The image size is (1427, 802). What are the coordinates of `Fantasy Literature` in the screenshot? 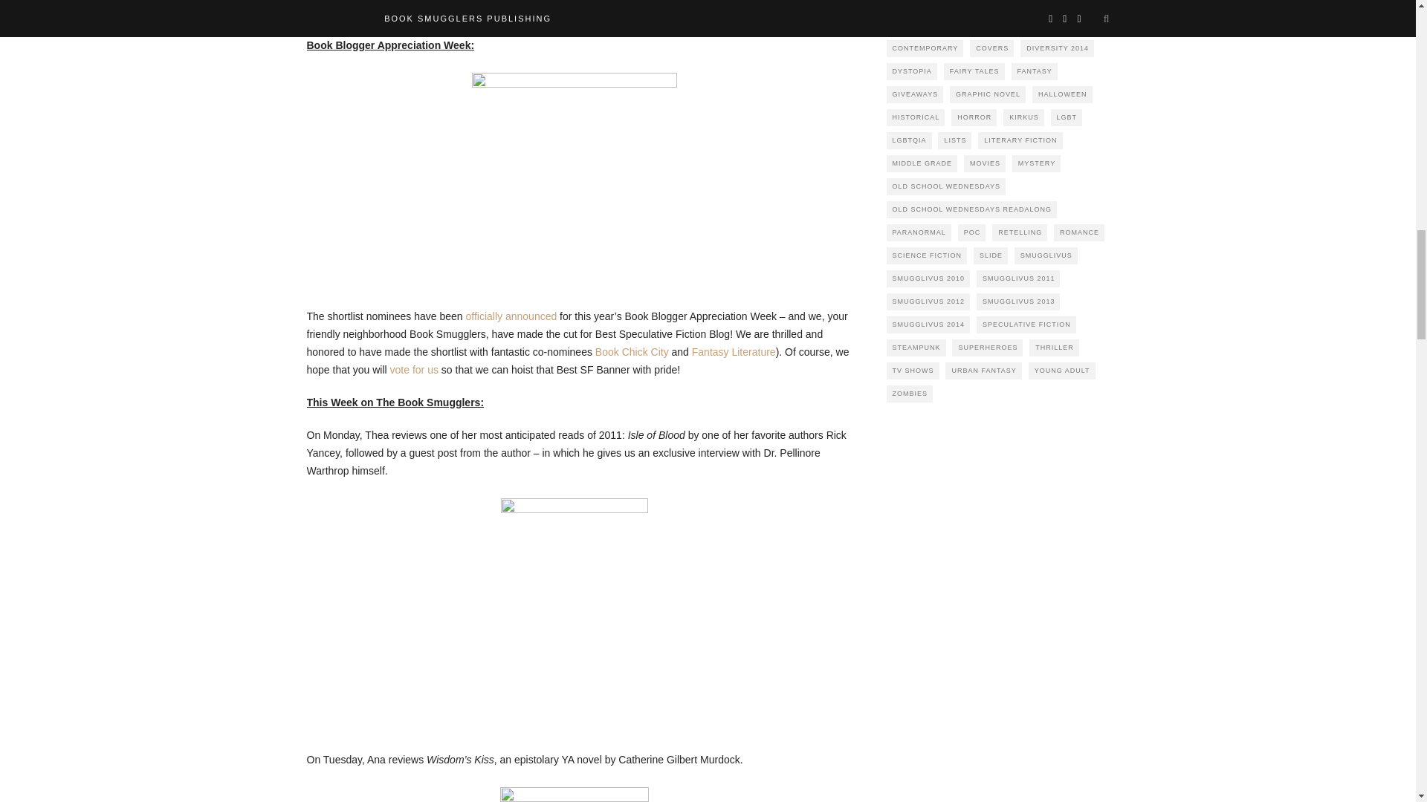 It's located at (734, 351).